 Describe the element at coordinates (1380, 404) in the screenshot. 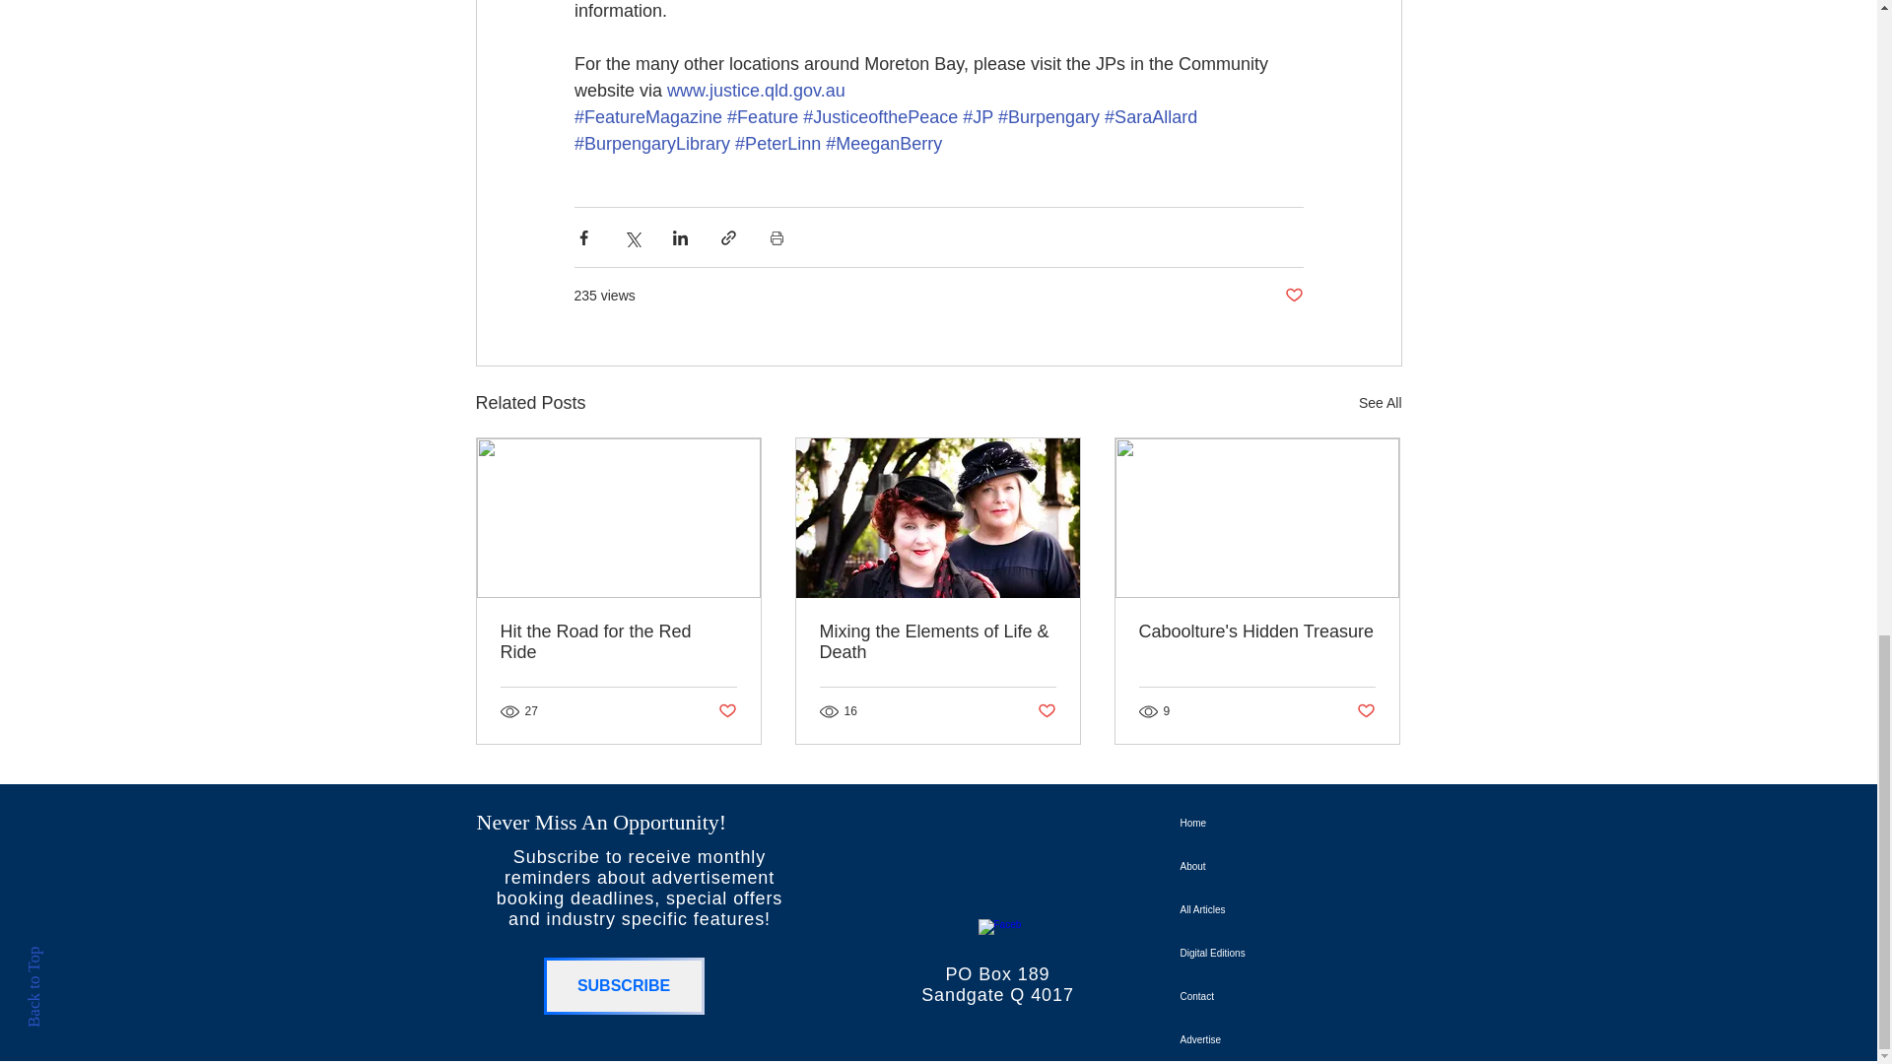

I see `See All` at that location.